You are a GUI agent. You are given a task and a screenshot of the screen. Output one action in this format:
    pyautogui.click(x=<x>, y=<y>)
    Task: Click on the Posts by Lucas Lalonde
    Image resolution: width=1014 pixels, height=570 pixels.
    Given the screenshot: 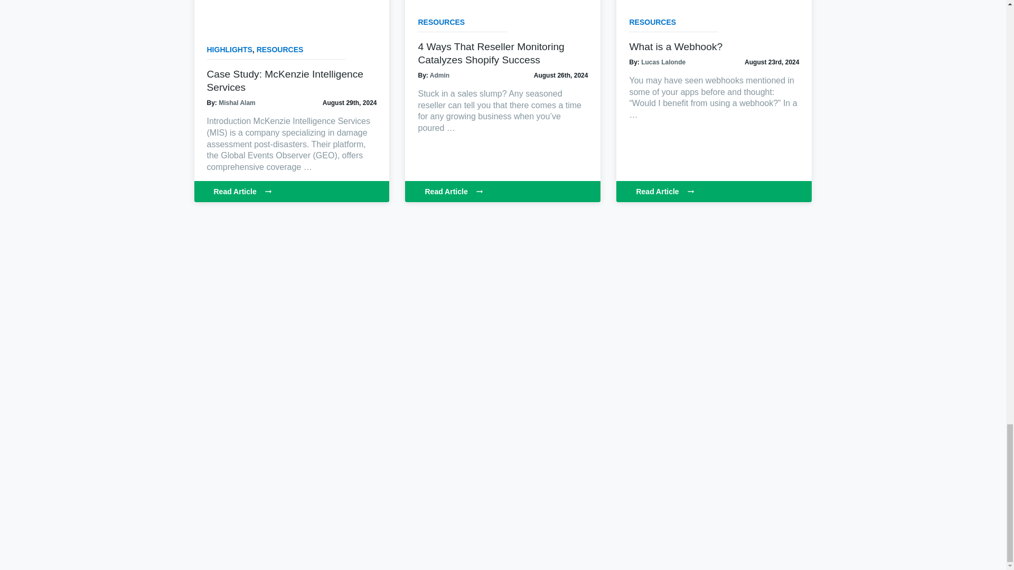 What is the action you would take?
    pyautogui.click(x=663, y=62)
    